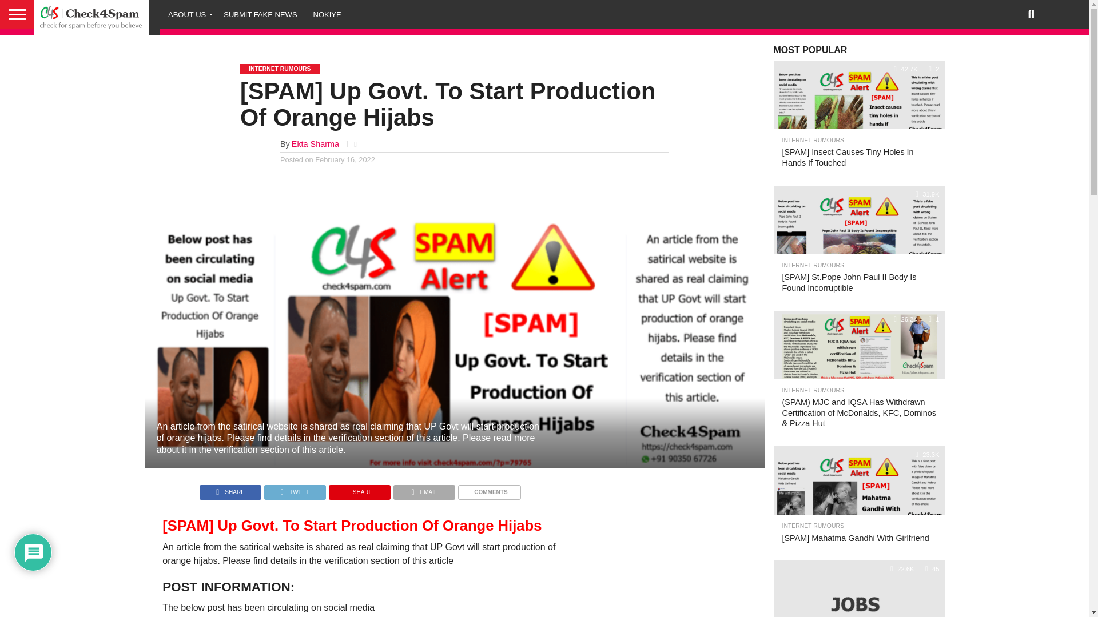 The width and height of the screenshot is (1098, 617). Describe the element at coordinates (230, 489) in the screenshot. I see `SHARE` at that location.